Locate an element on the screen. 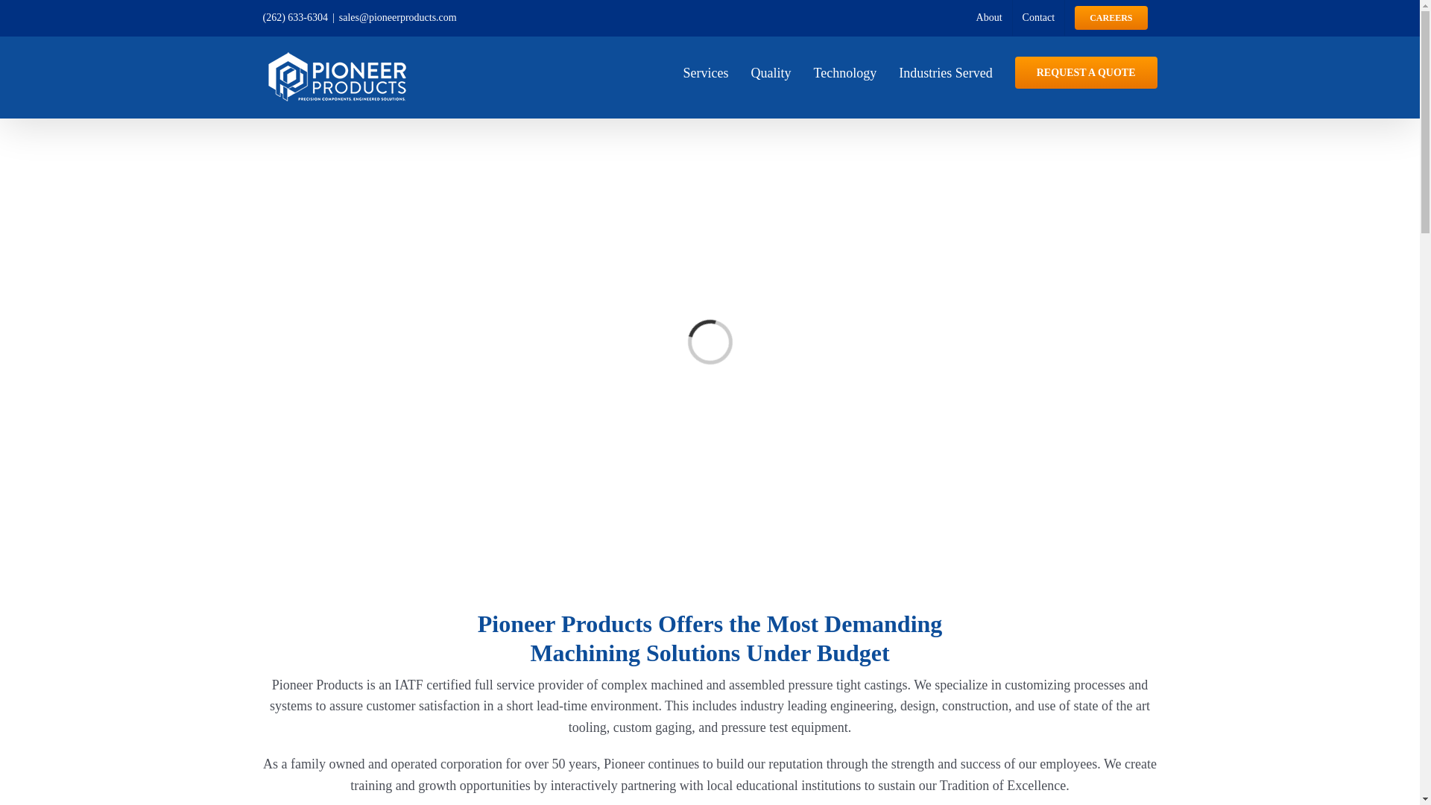 Image resolution: width=1431 pixels, height=805 pixels. Technology is located at coordinates (845, 71).